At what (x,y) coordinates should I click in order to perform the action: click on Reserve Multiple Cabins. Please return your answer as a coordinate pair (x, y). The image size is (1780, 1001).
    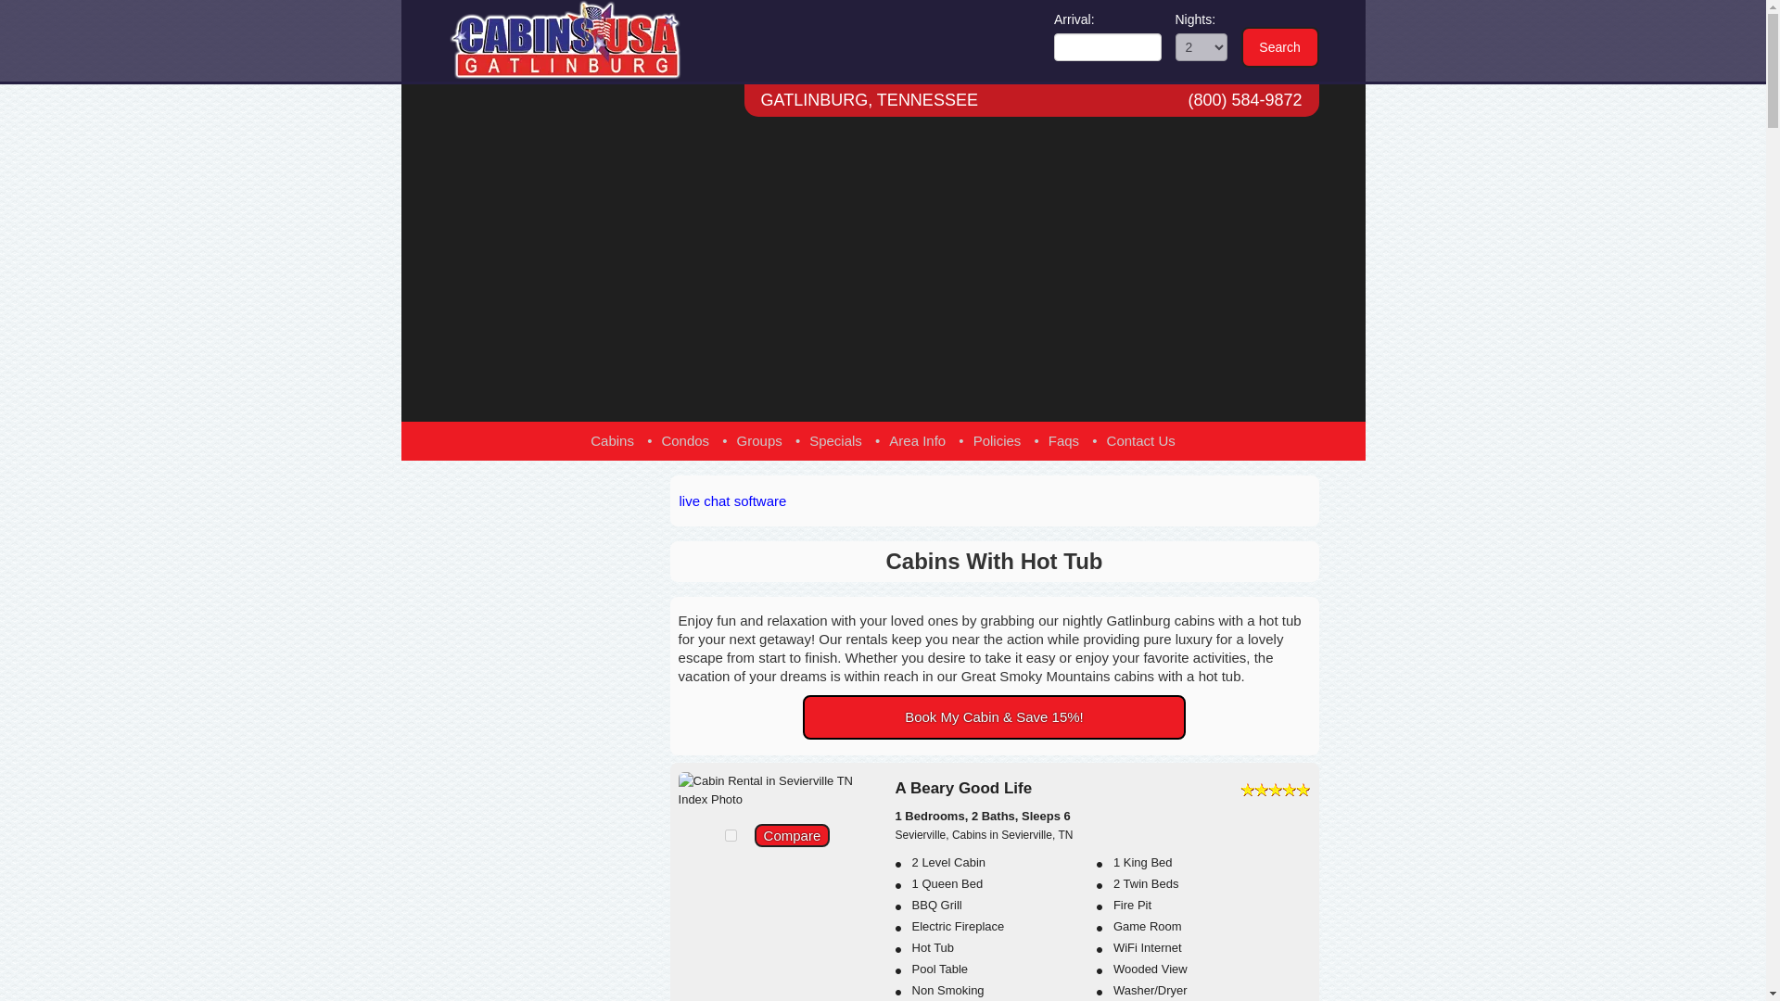
    Looking at the image, I should click on (759, 439).